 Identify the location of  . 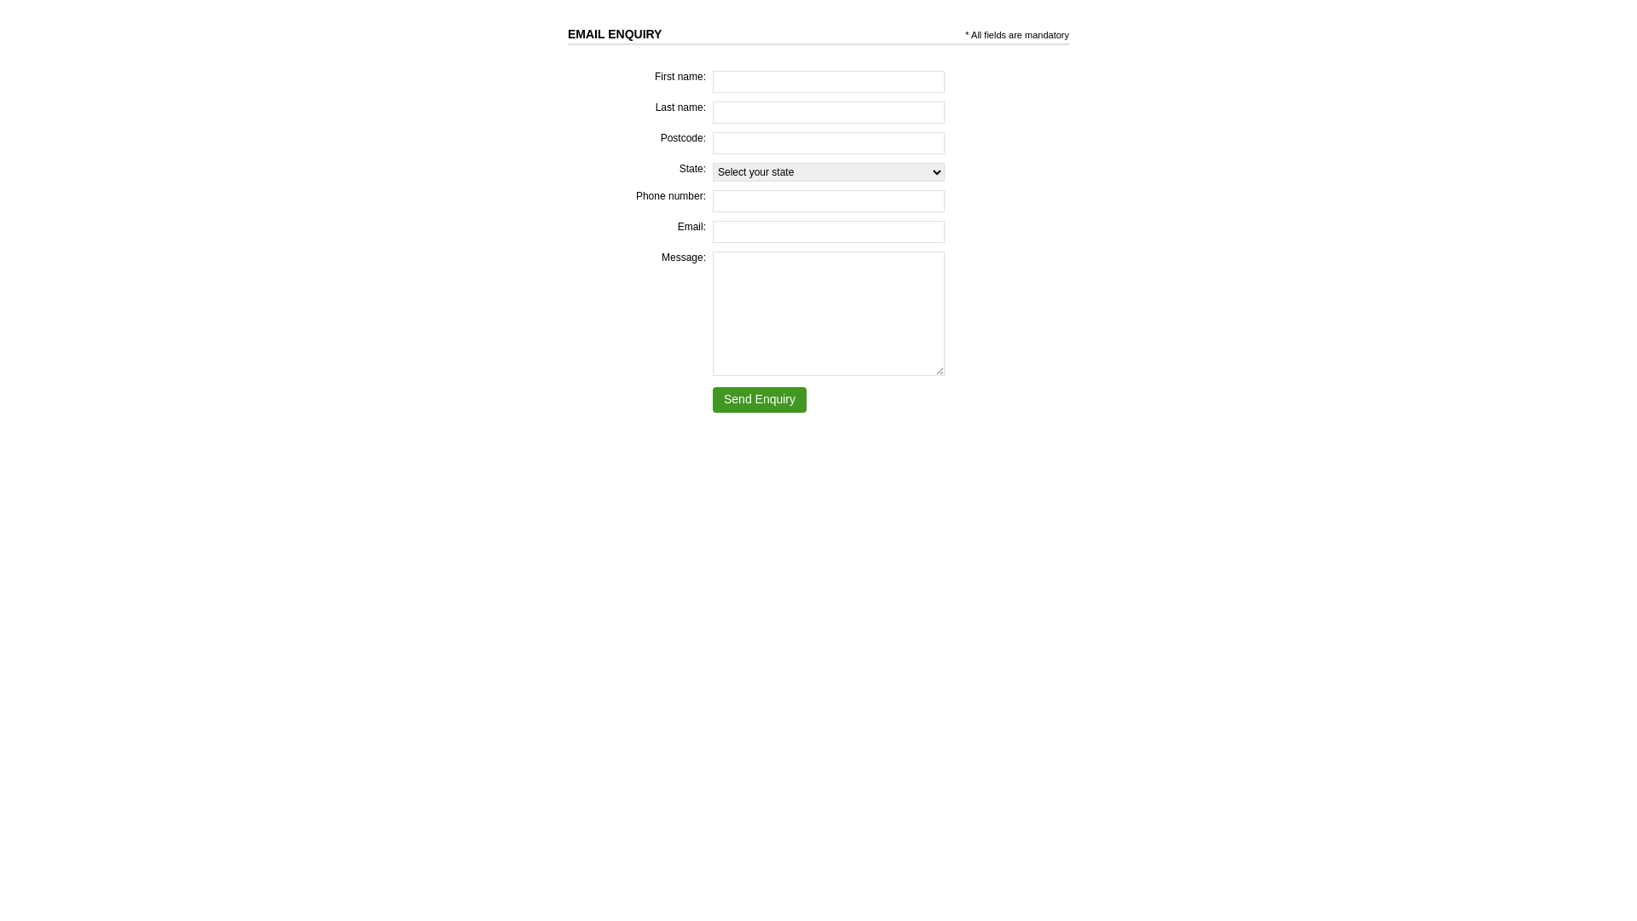
(663, 34).